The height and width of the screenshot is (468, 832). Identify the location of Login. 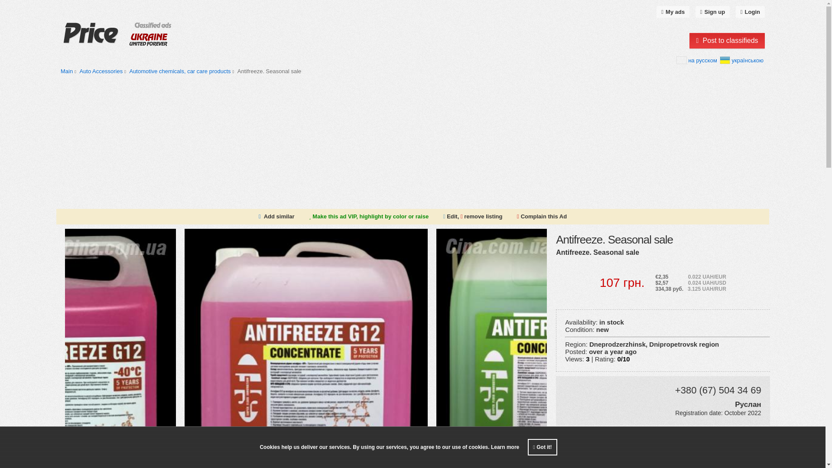
(750, 12).